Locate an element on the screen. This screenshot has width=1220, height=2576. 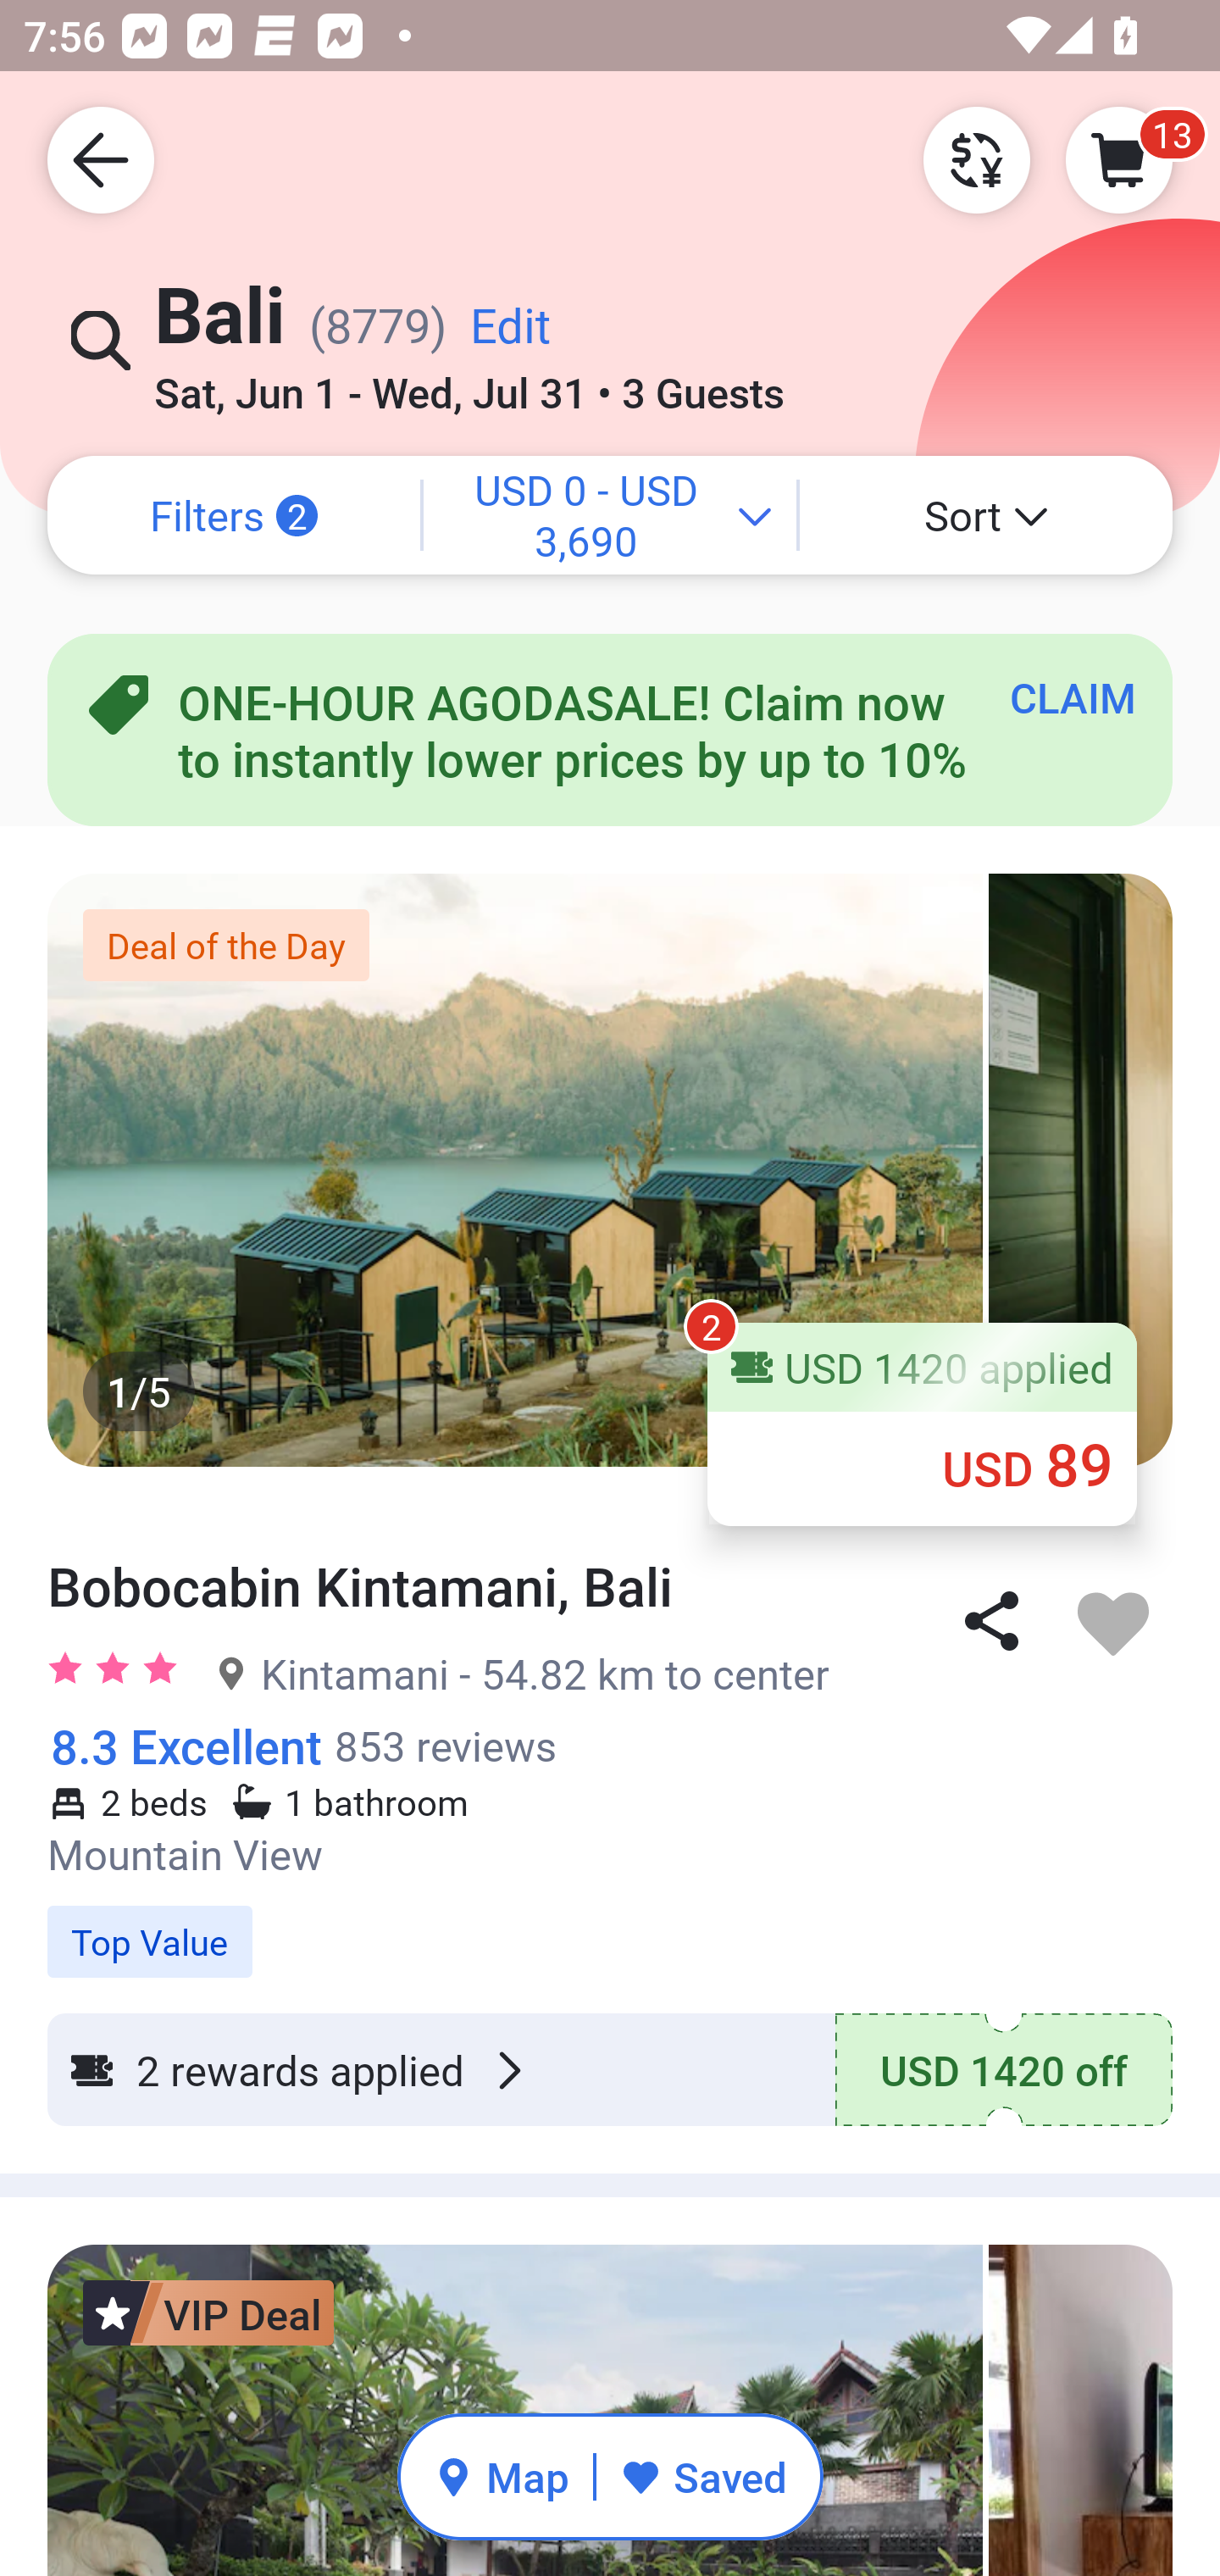
⁦USD 0⁩ - ⁦USD 3,690⁩ is located at coordinates (610, 515).